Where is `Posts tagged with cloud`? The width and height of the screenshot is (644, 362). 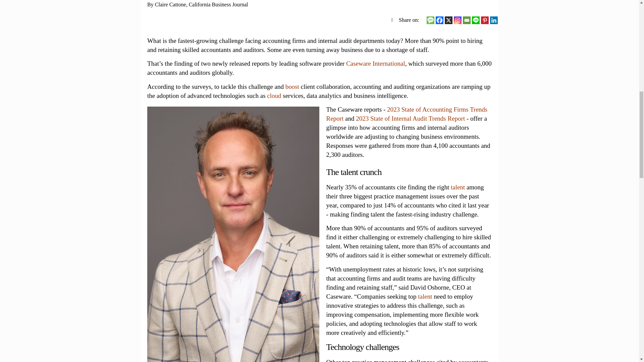
Posts tagged with cloud is located at coordinates (274, 96).